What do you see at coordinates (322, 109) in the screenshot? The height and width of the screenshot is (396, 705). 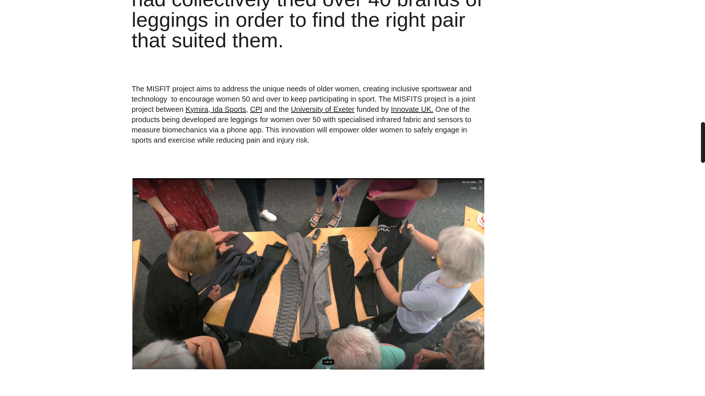 I see `University of Exeter` at bounding box center [322, 109].